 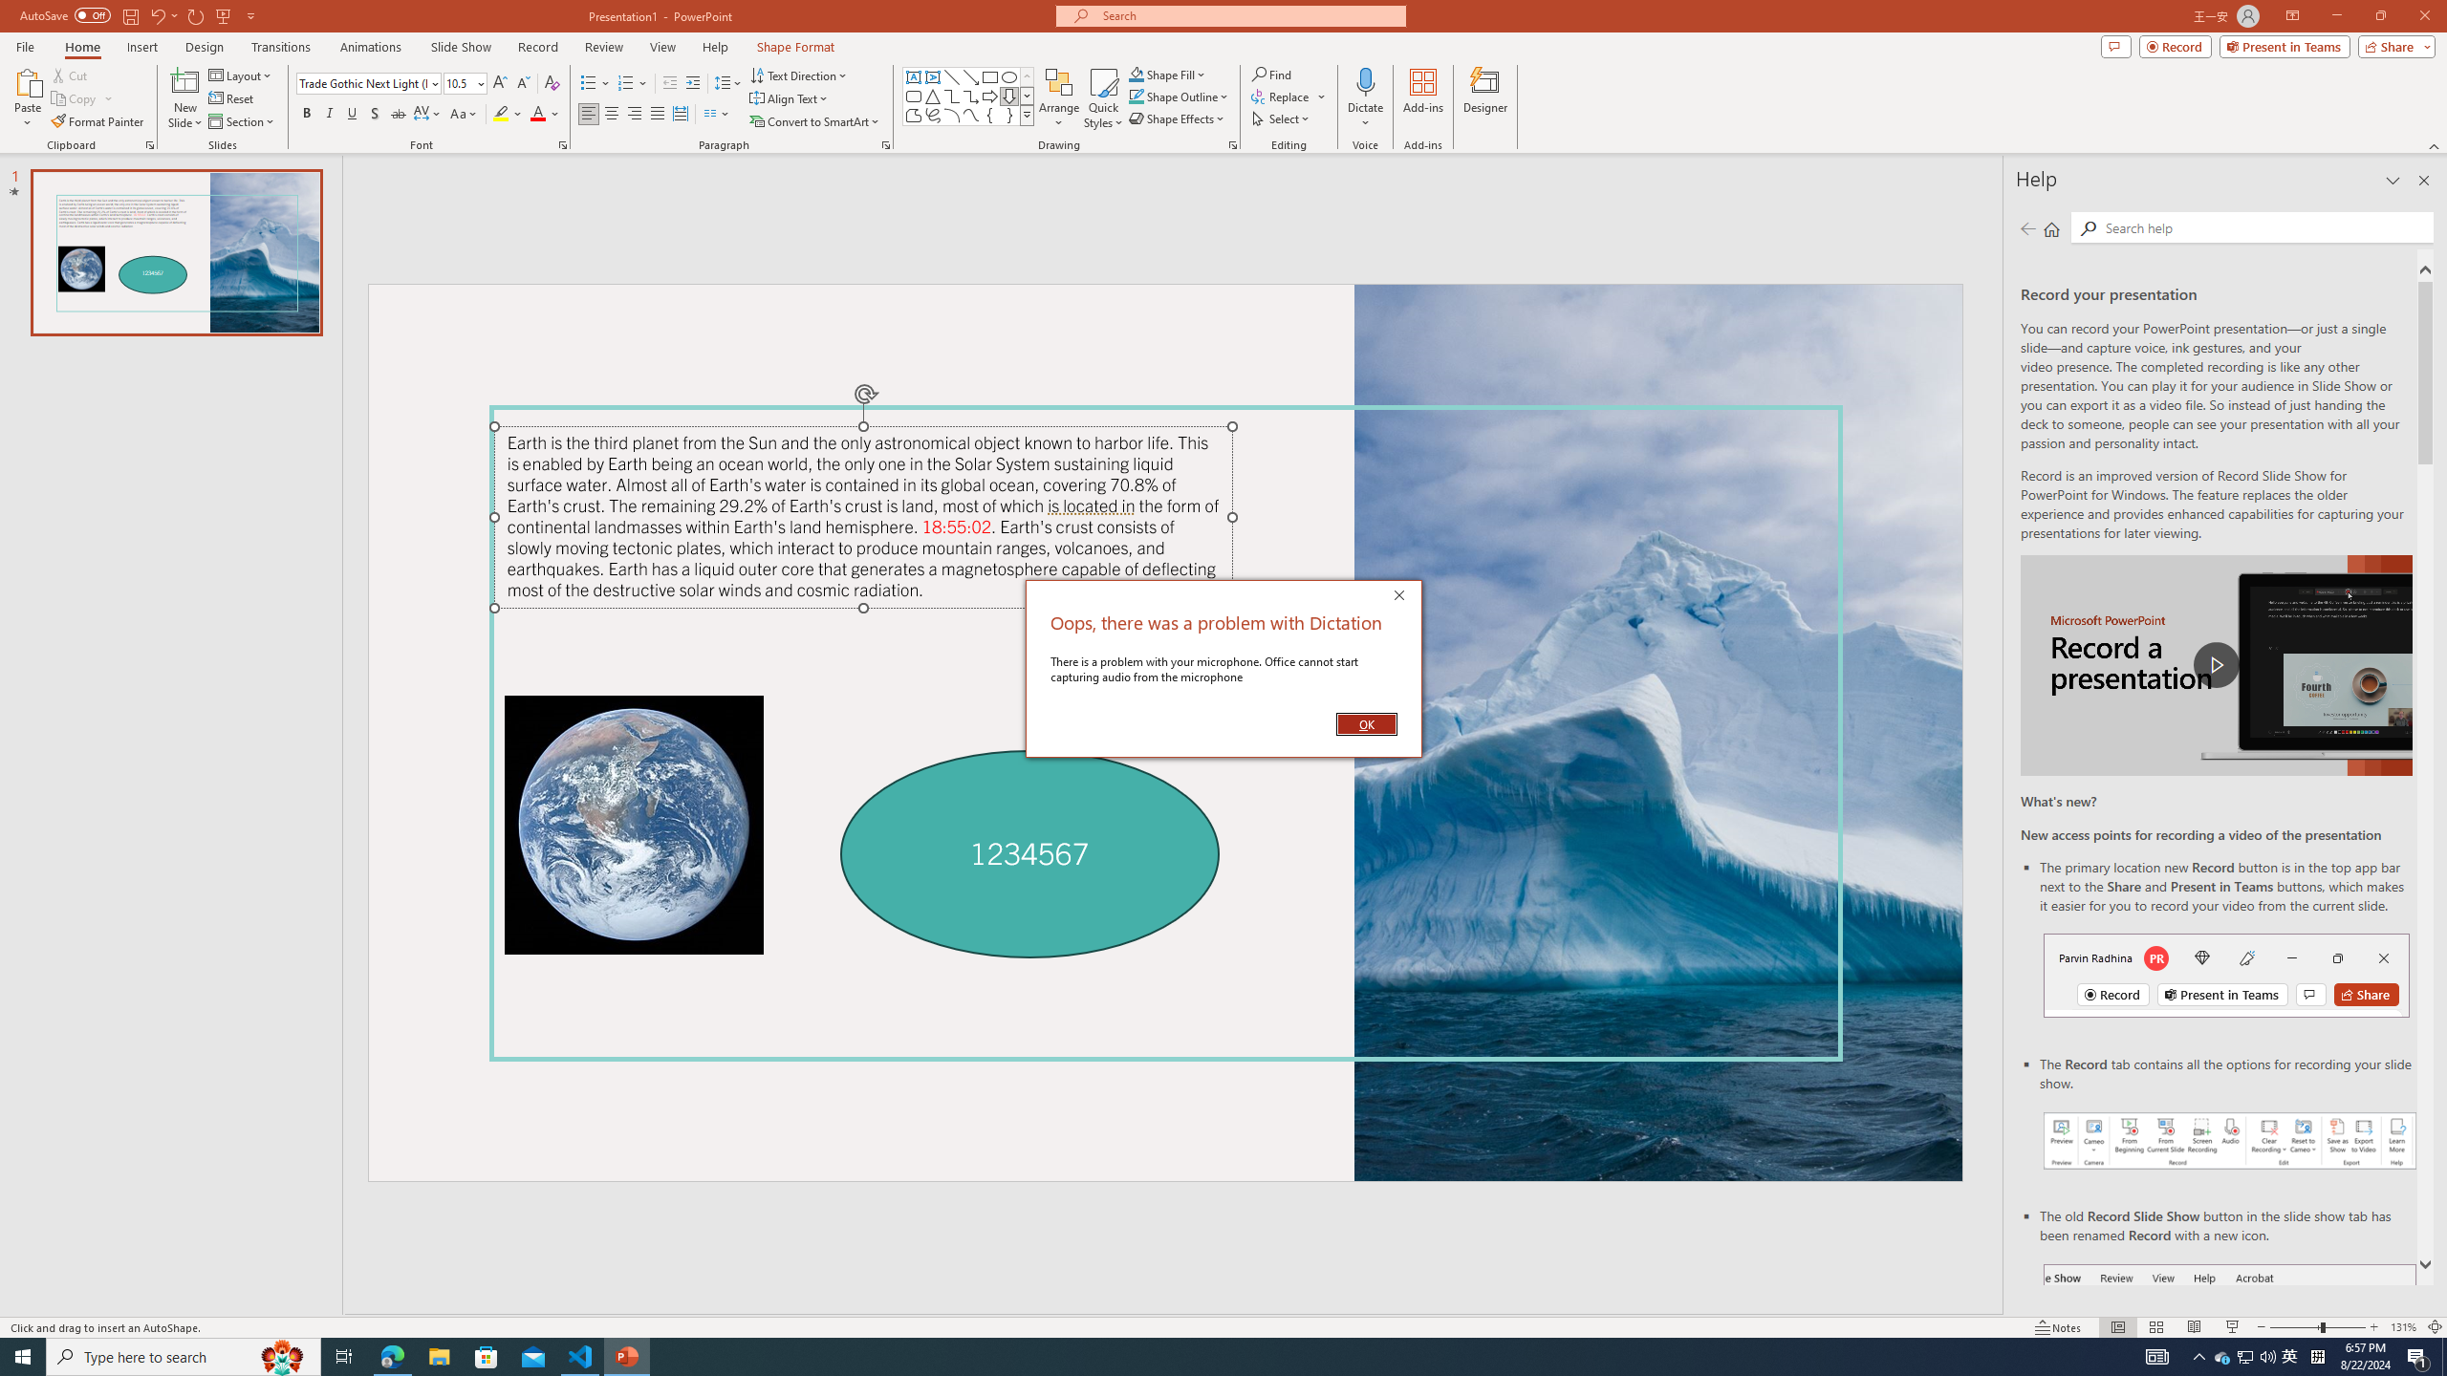 I want to click on Shape Effects, so click(x=2223, y=1357).